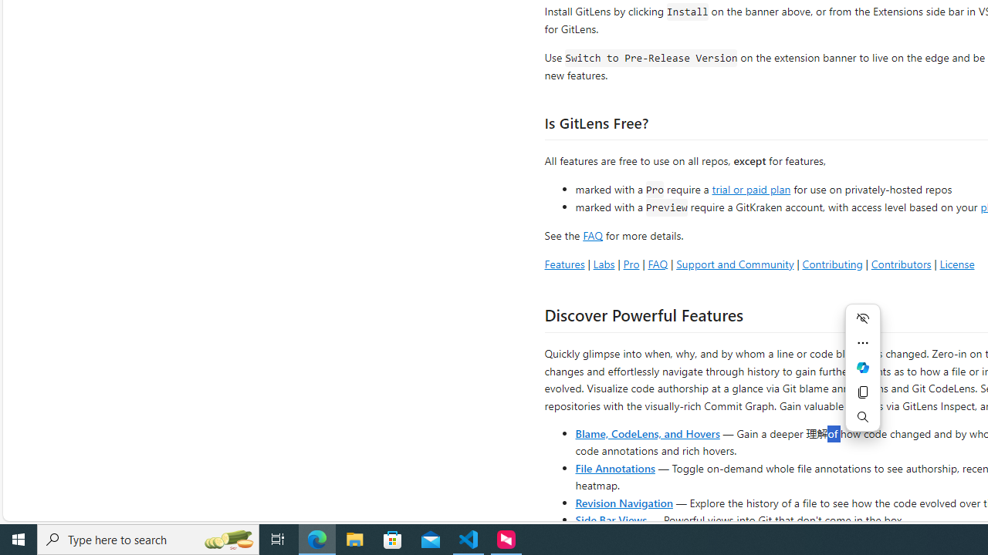 The image size is (988, 555). Describe the element at coordinates (604, 264) in the screenshot. I see `Labs` at that location.